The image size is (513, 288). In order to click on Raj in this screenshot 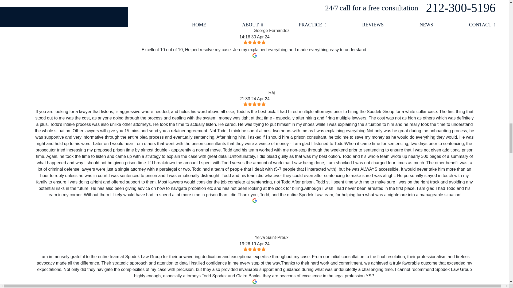, I will do `click(251, 77)`.